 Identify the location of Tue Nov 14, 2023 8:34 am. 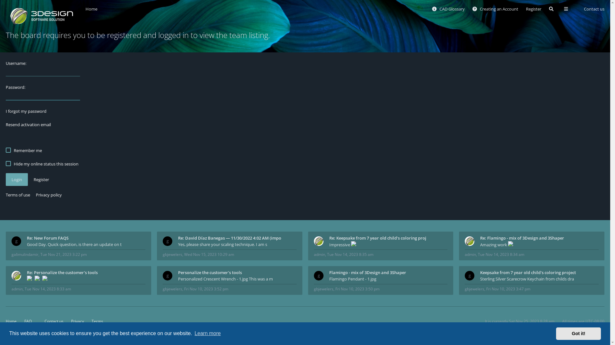
(501, 254).